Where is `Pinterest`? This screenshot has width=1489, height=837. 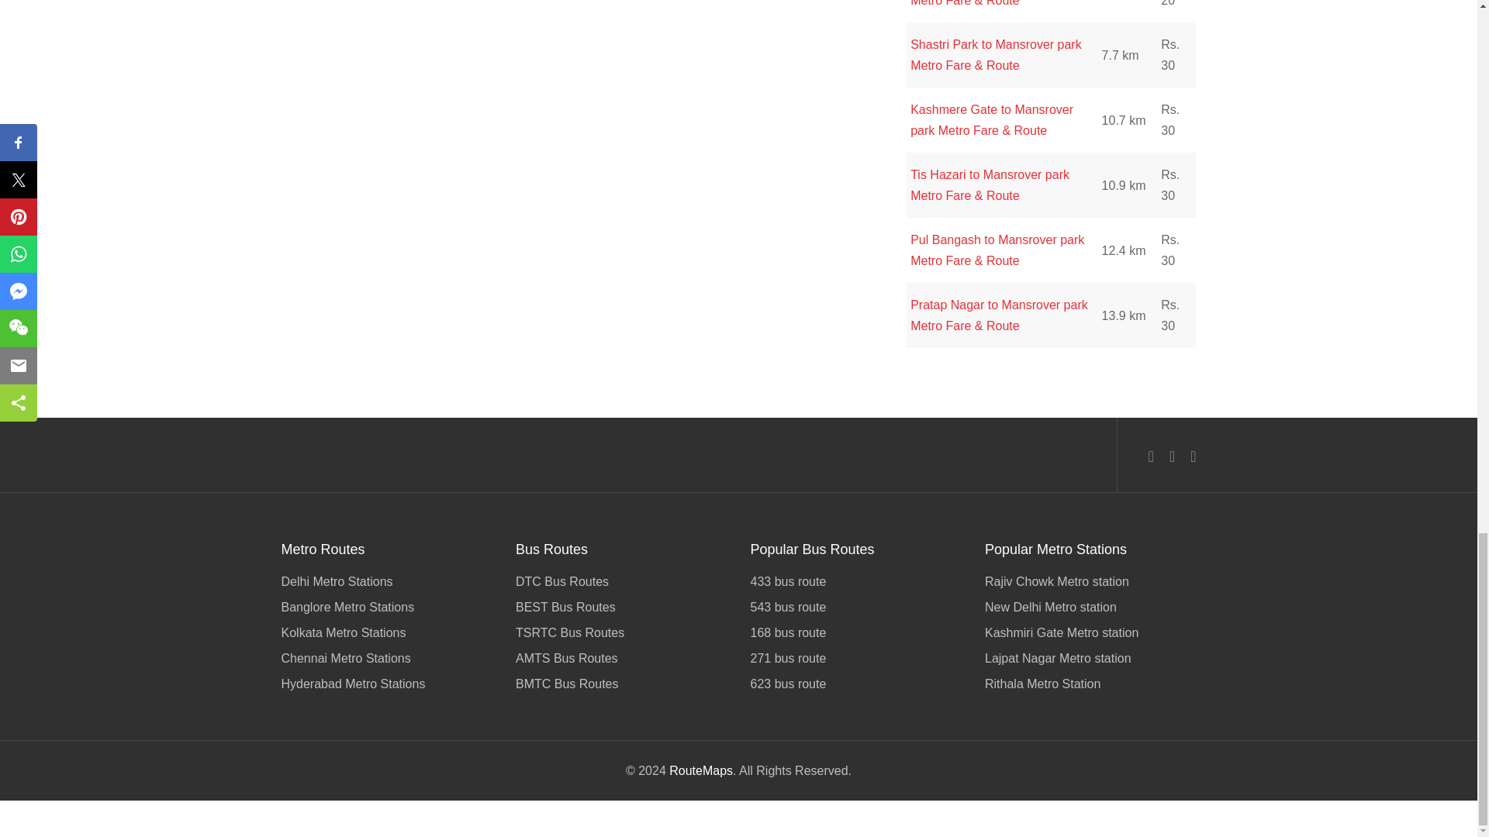
Pinterest is located at coordinates (1193, 456).